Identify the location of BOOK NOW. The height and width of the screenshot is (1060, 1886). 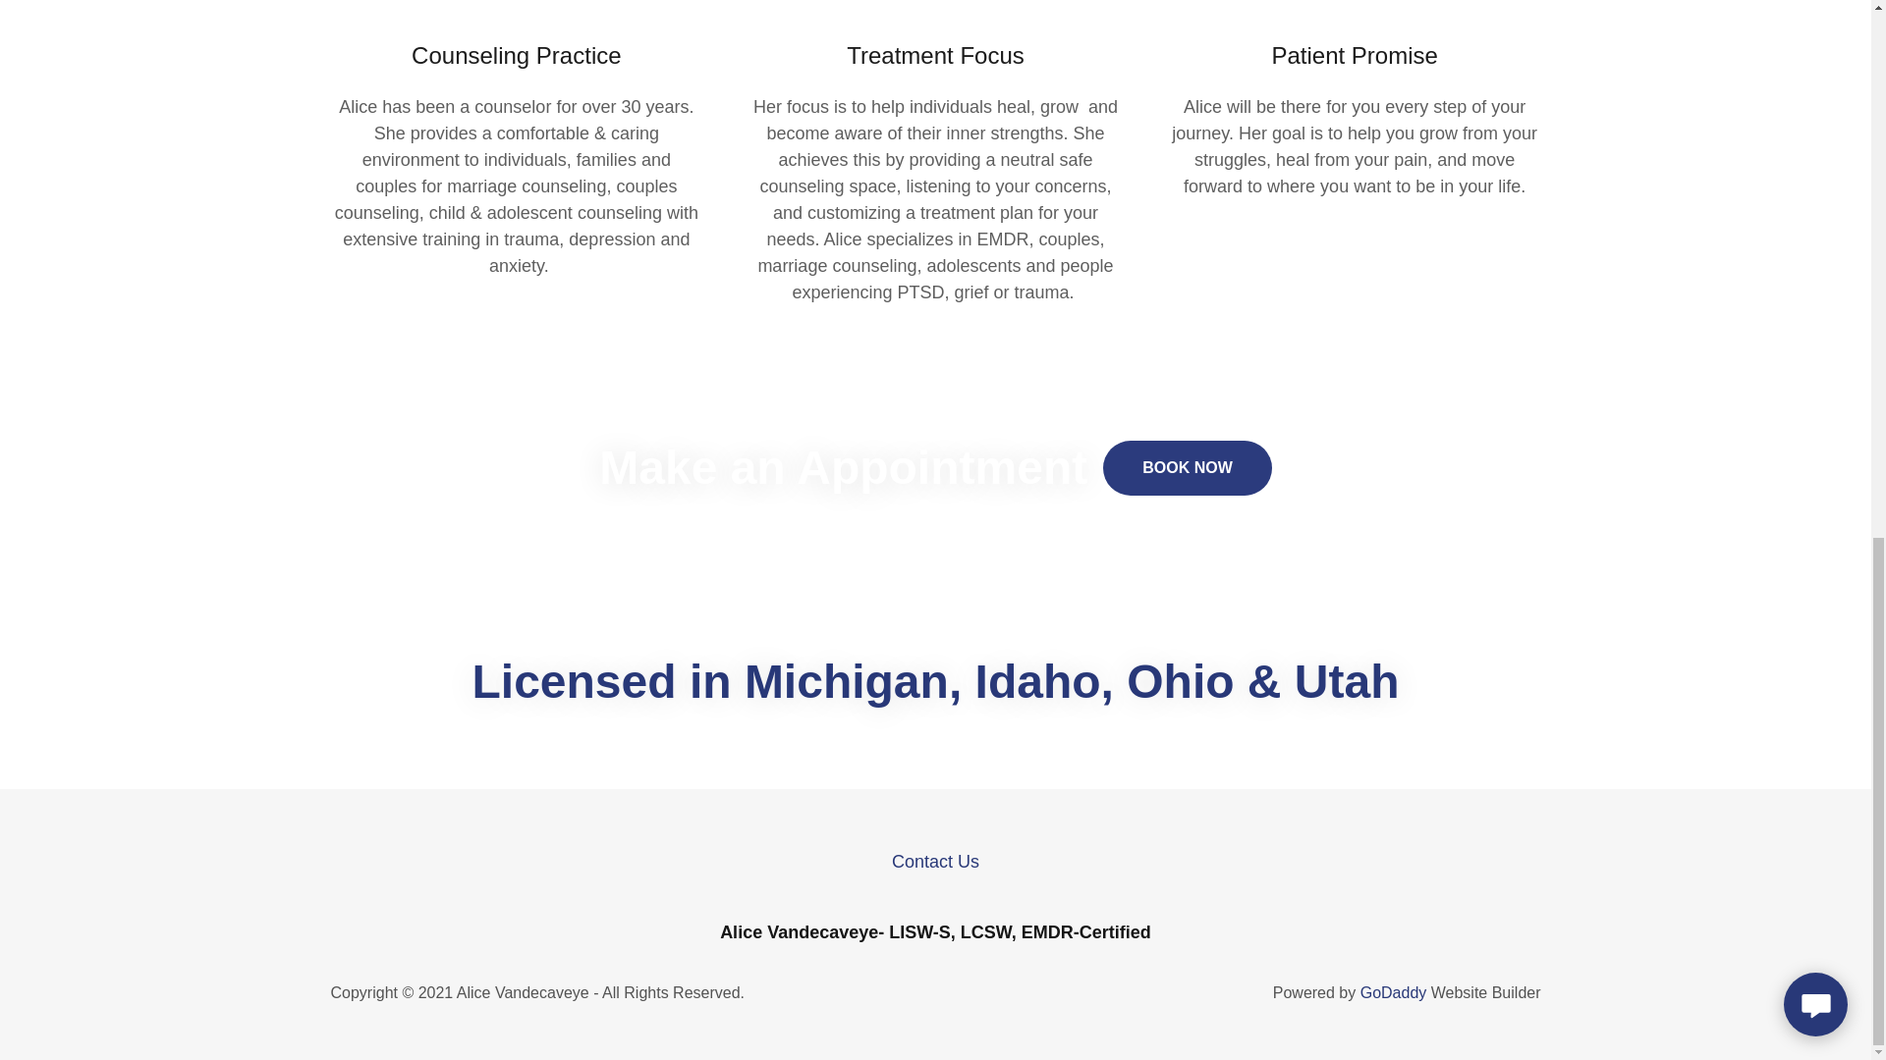
(1187, 468).